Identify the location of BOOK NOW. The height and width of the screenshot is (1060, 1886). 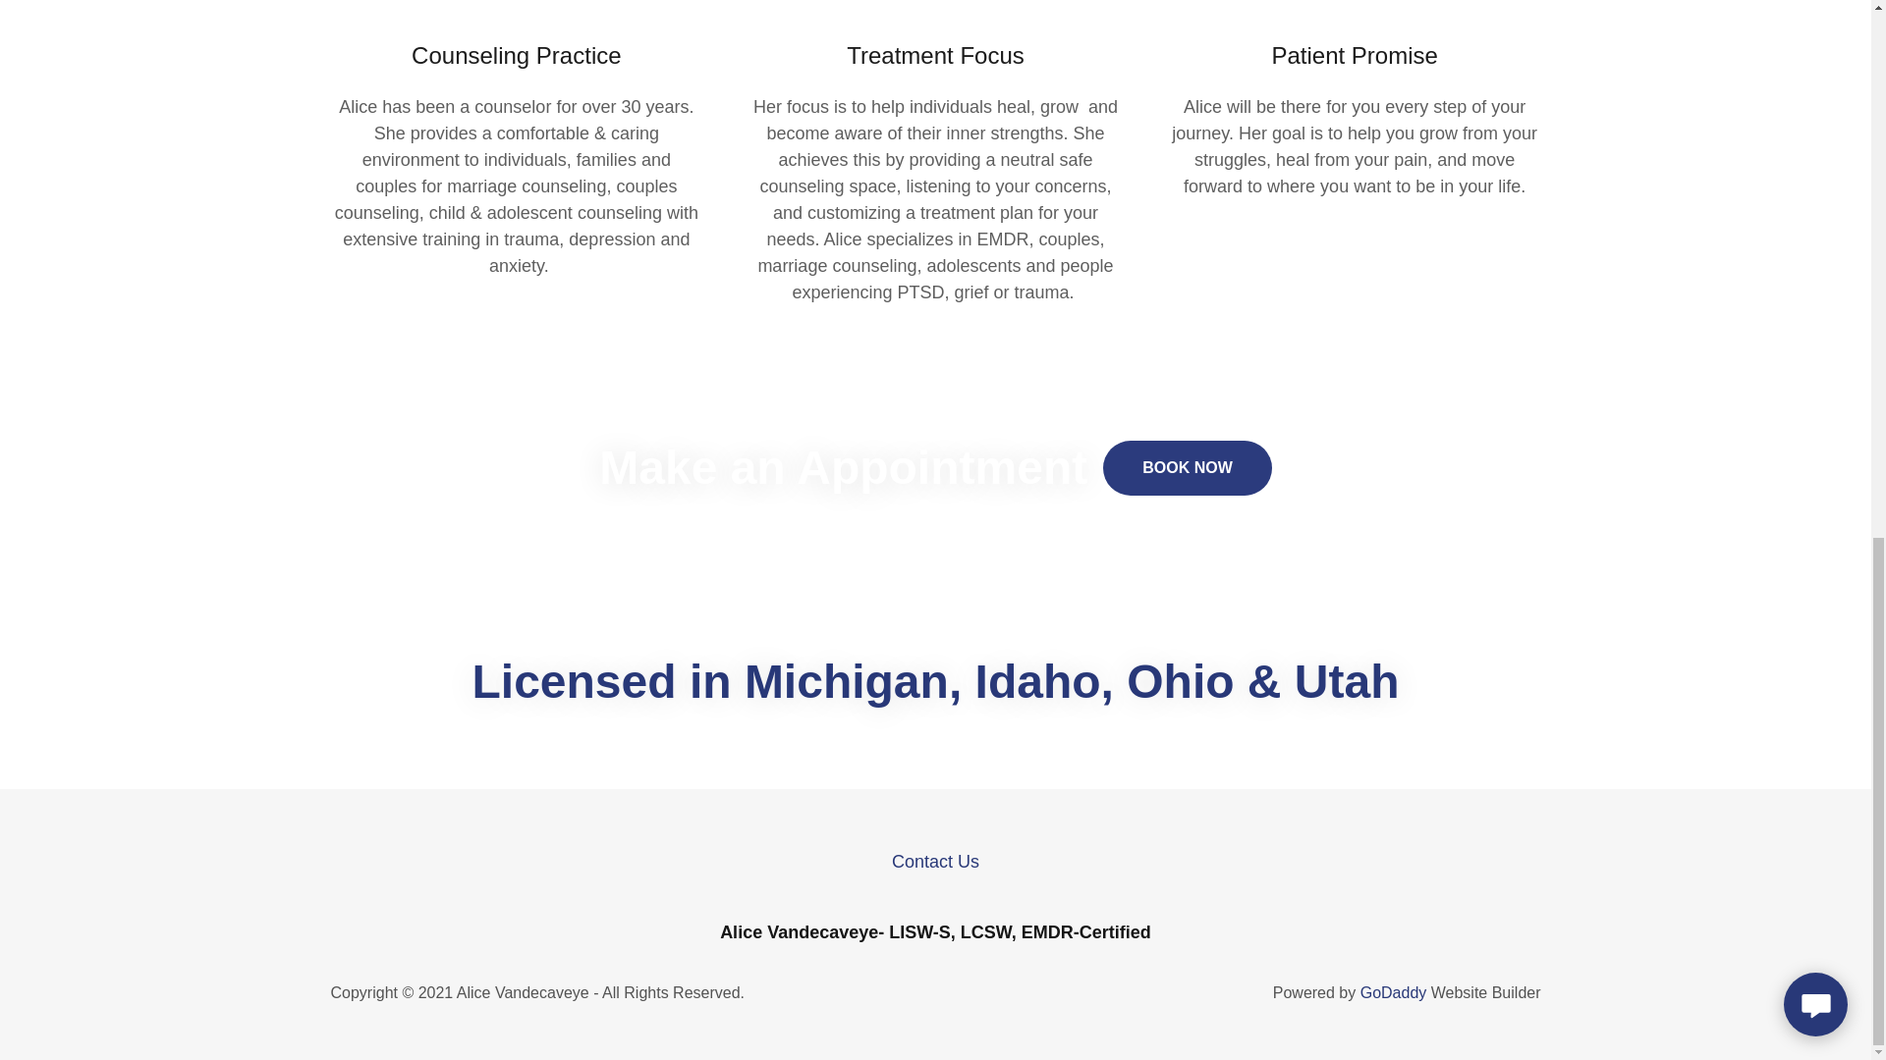
(1187, 468).